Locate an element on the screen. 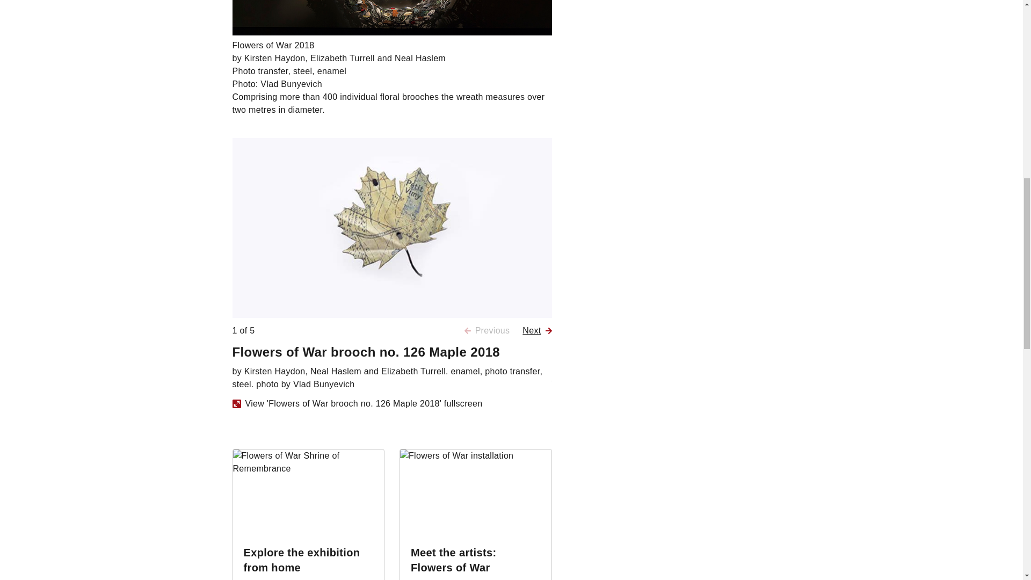  Explore the exhibition from home is located at coordinates (302, 560).